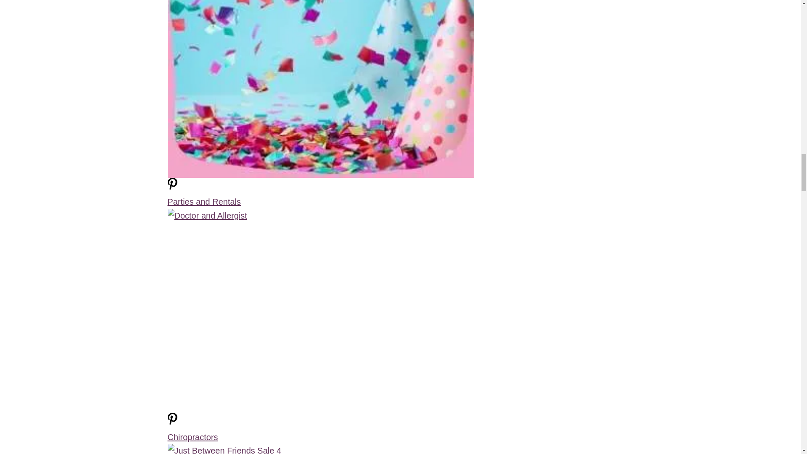 The image size is (807, 454). Describe the element at coordinates (203, 202) in the screenshot. I see `Parties and Rentals` at that location.